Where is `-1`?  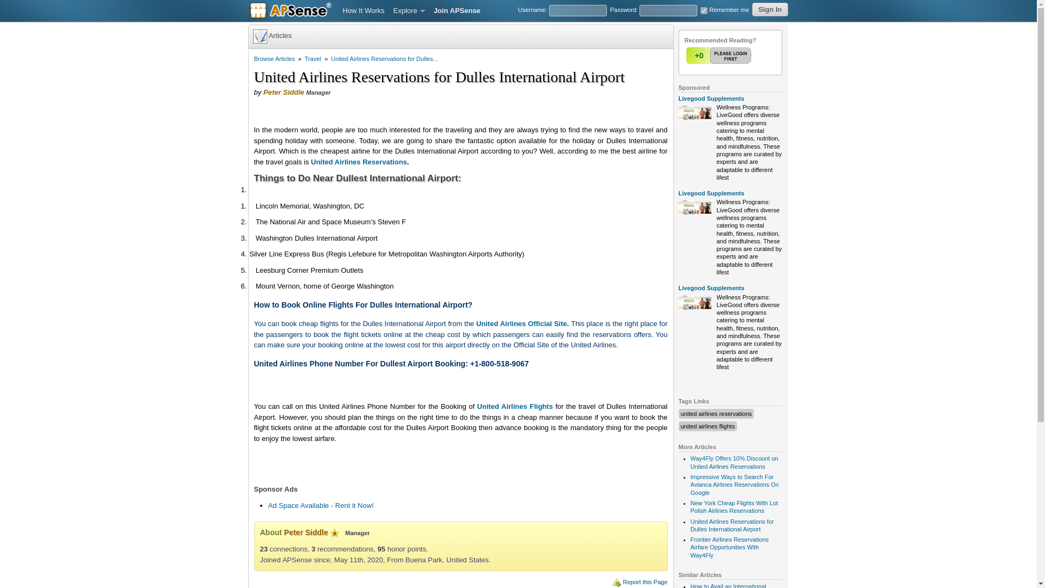
-1 is located at coordinates (741, 56).